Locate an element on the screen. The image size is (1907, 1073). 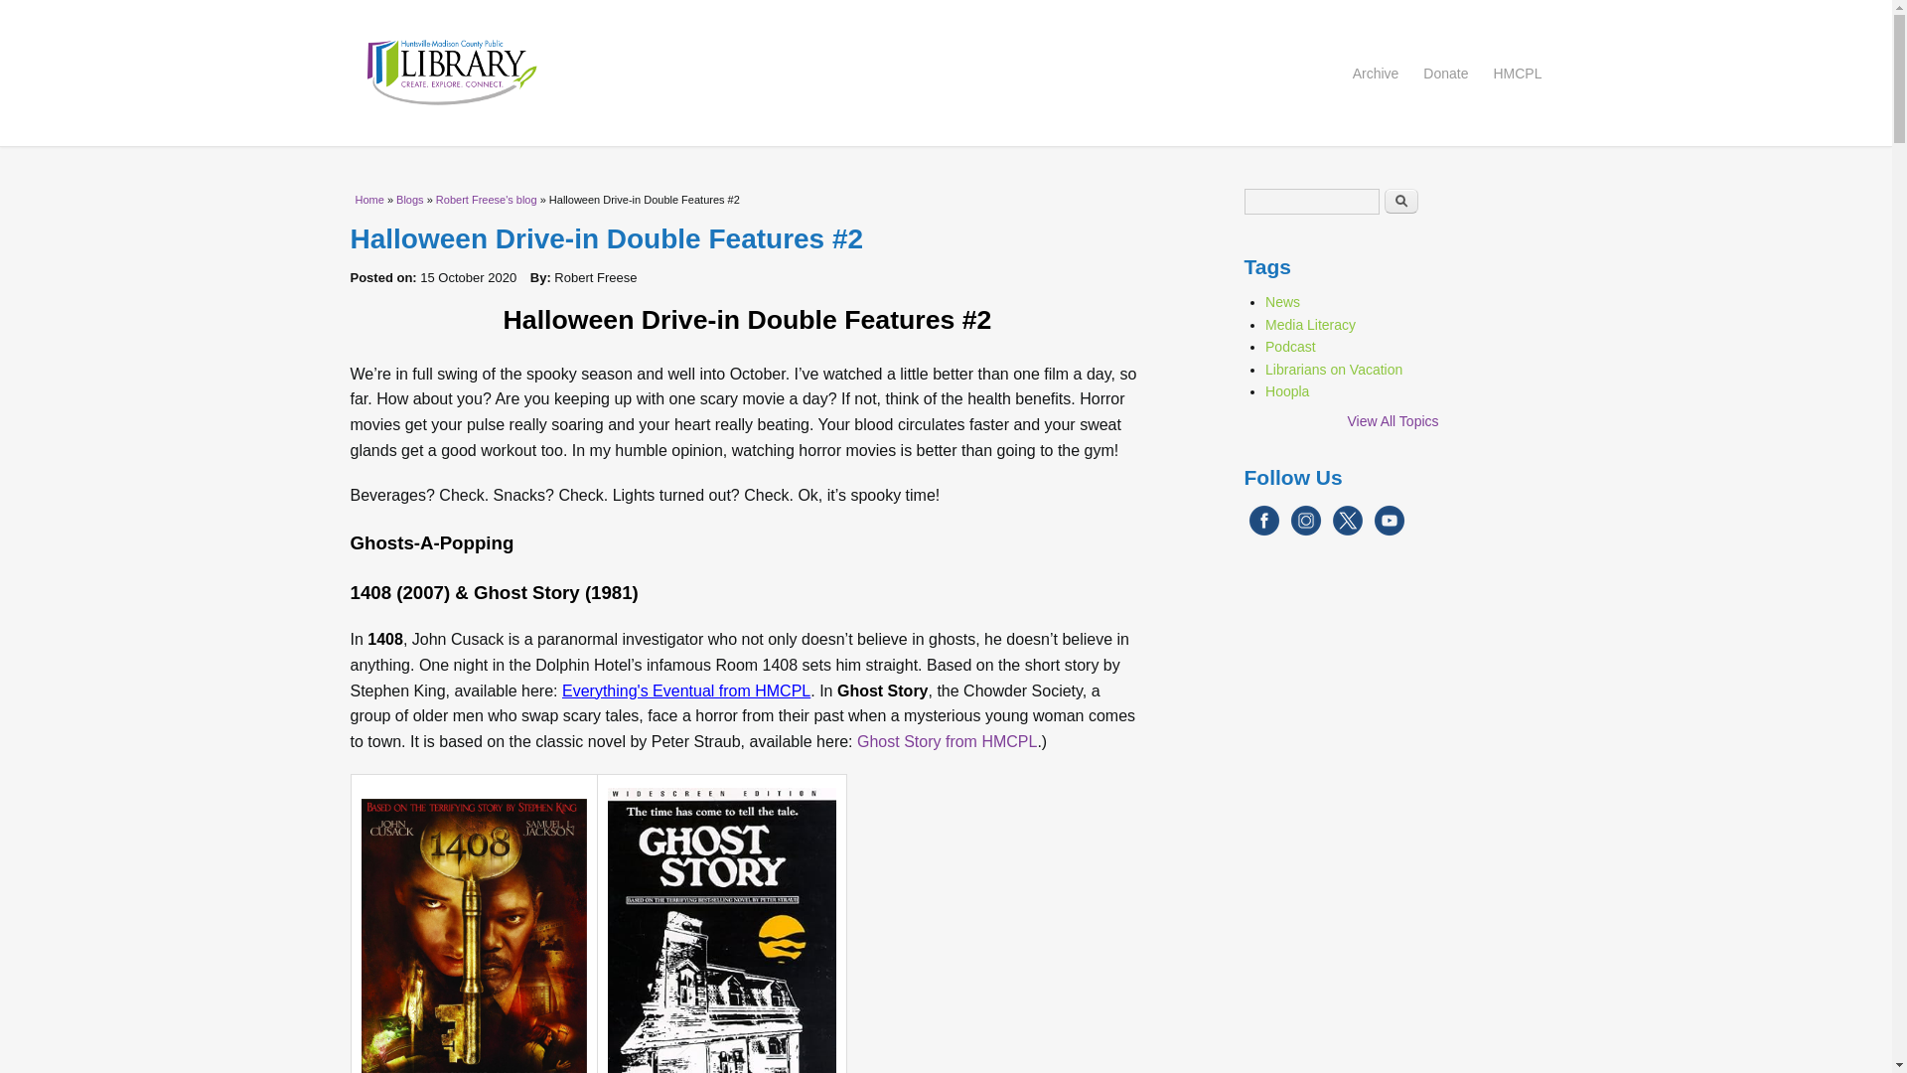
Enter the terms you wish to search for. is located at coordinates (1311, 202).